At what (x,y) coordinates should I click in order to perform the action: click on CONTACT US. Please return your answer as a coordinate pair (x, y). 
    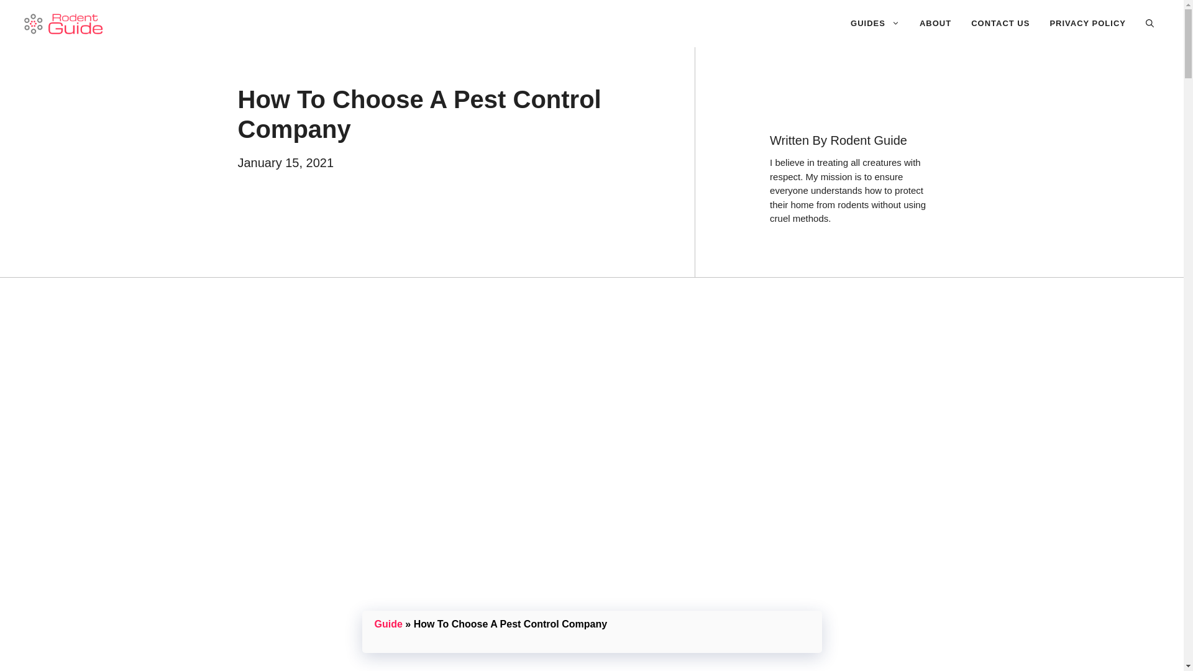
    Looking at the image, I should click on (1000, 24).